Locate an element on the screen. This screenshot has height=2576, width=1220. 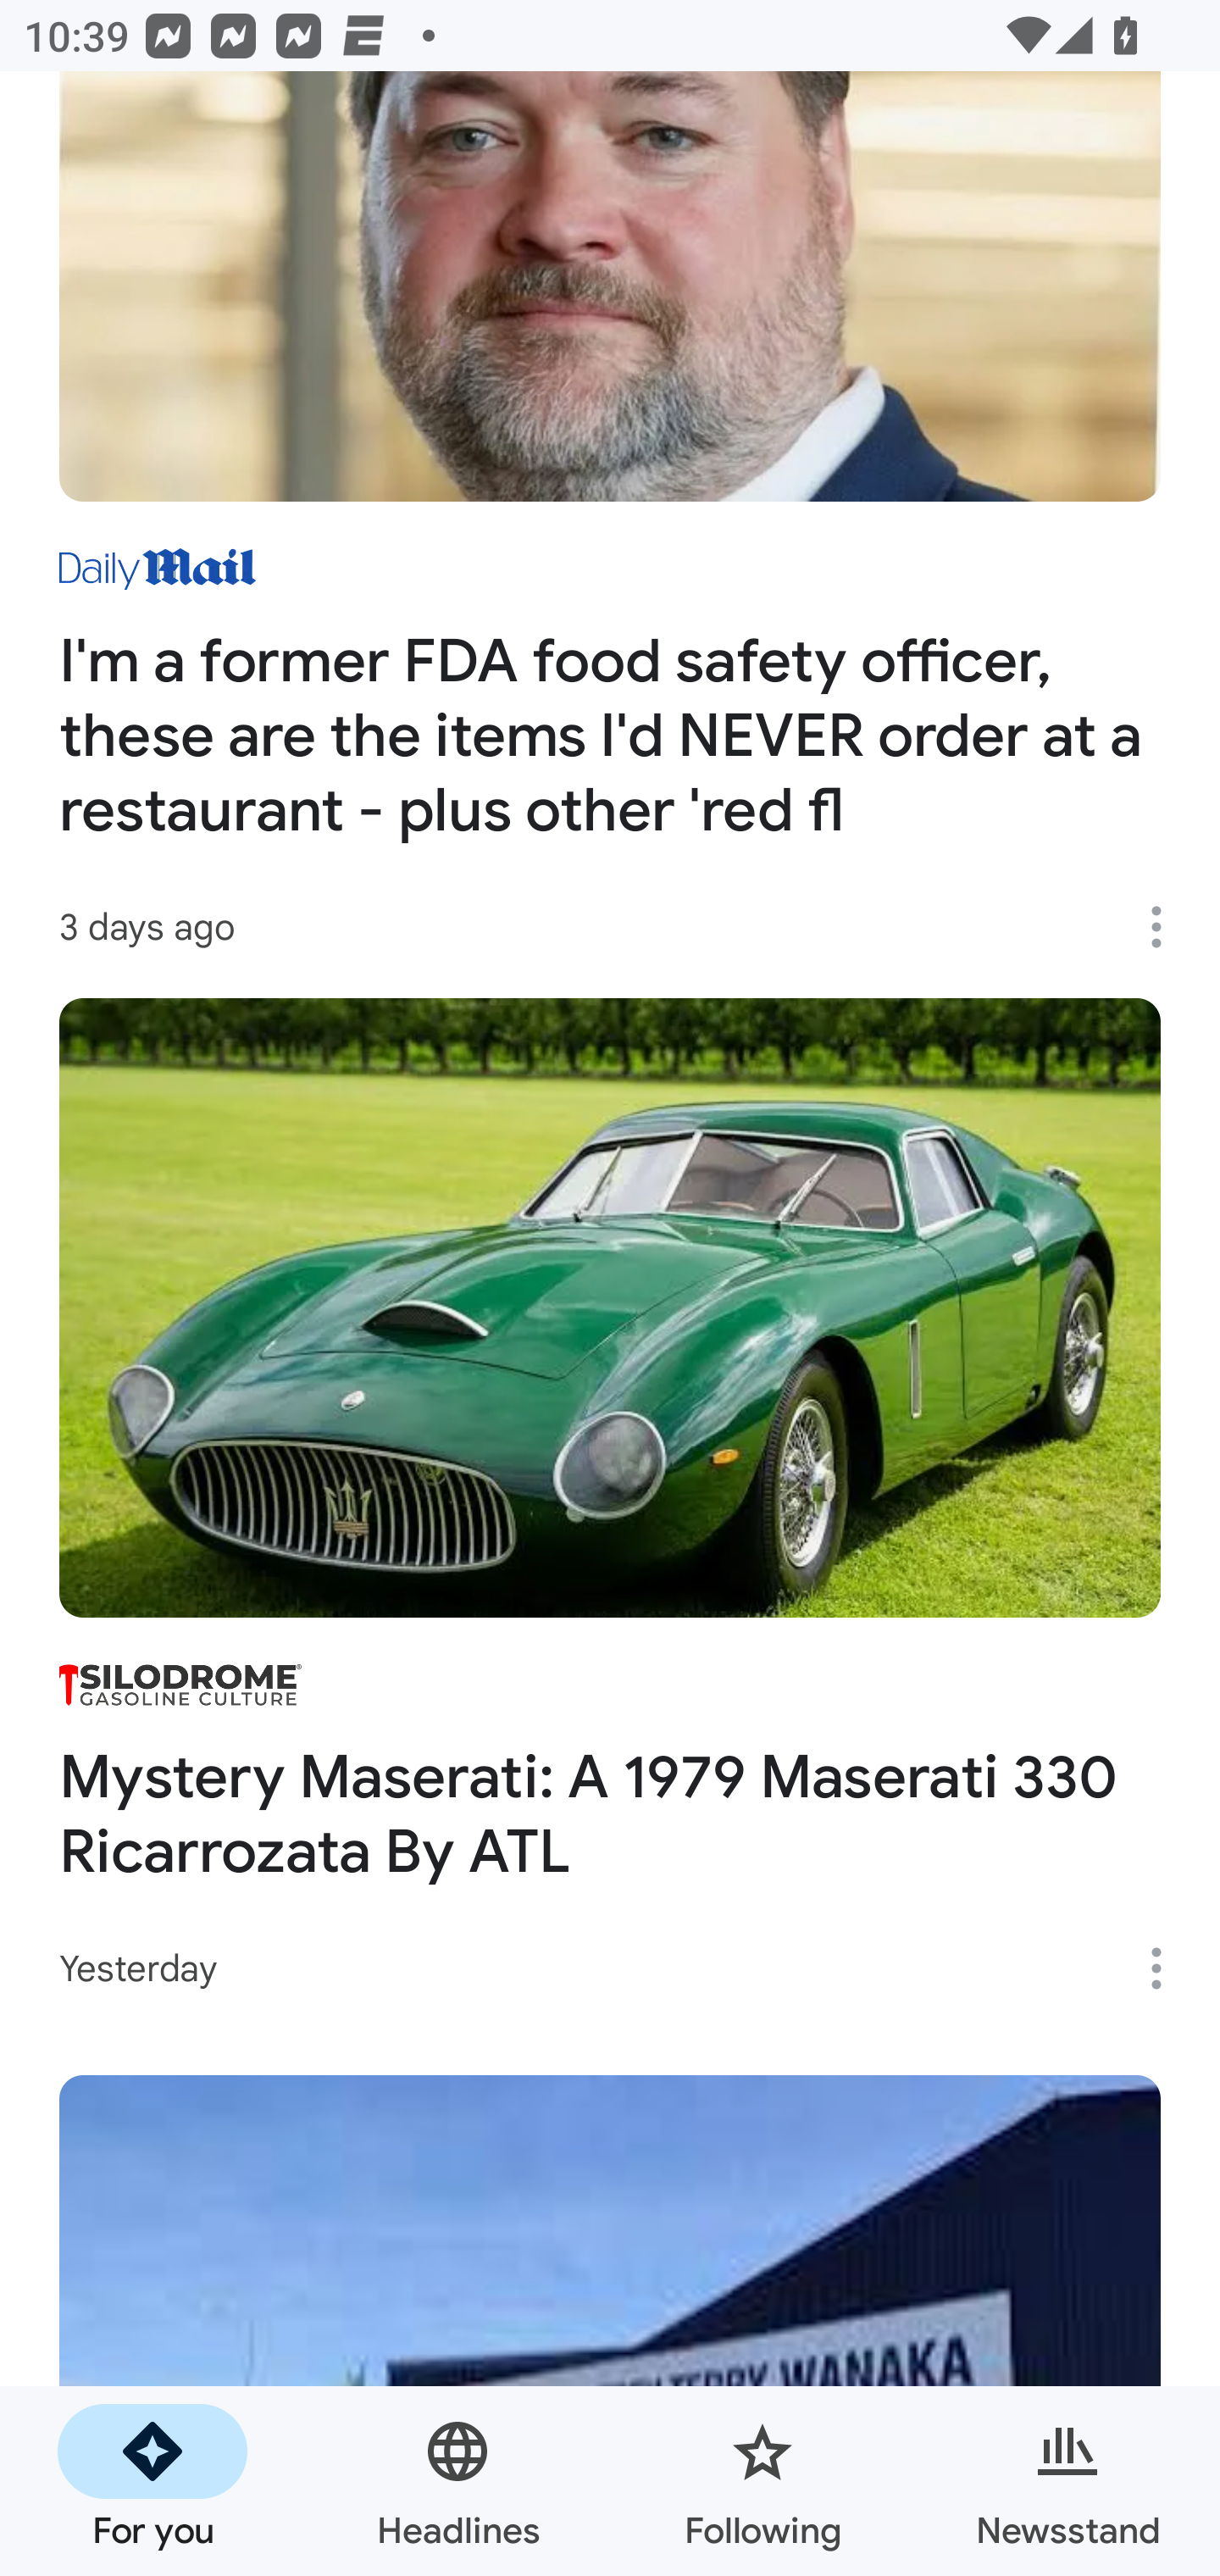
More options is located at coordinates (1167, 1968).